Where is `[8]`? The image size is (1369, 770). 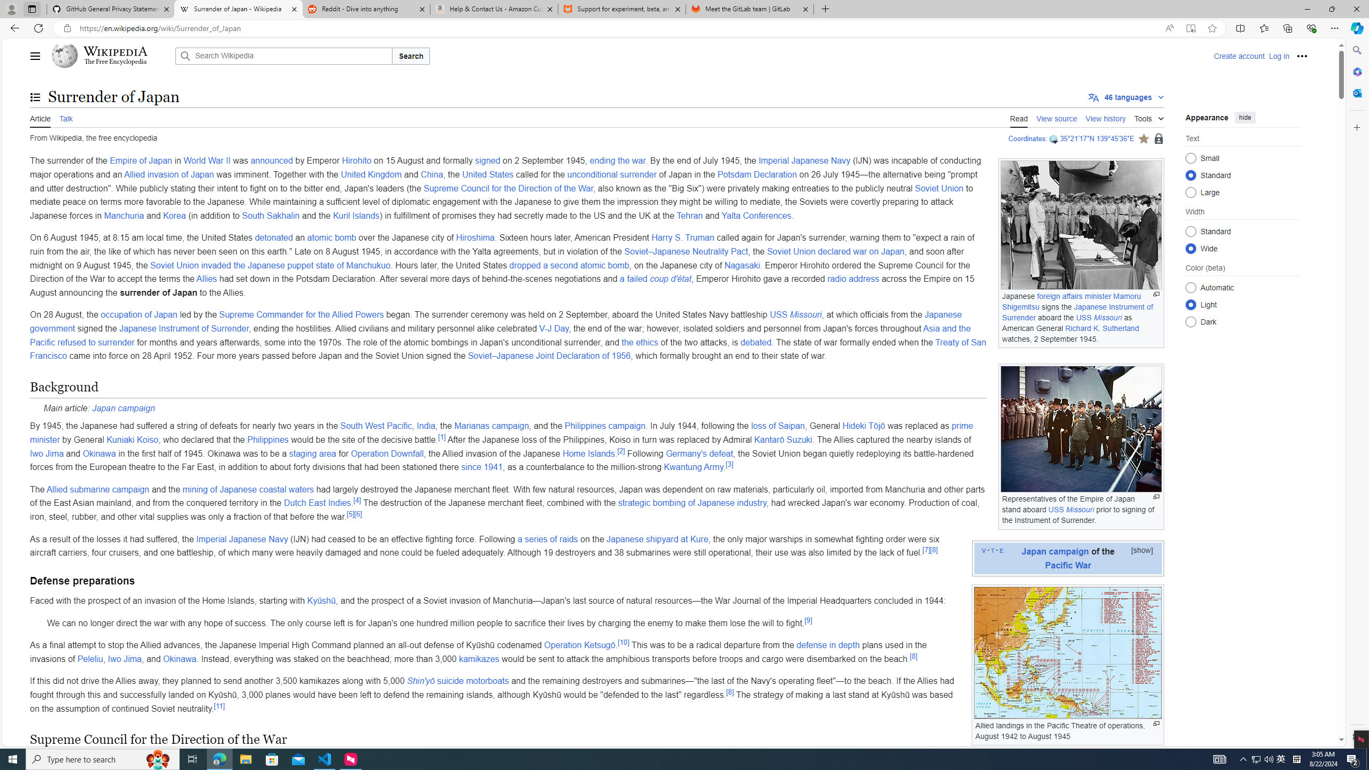
[8] is located at coordinates (729, 691).